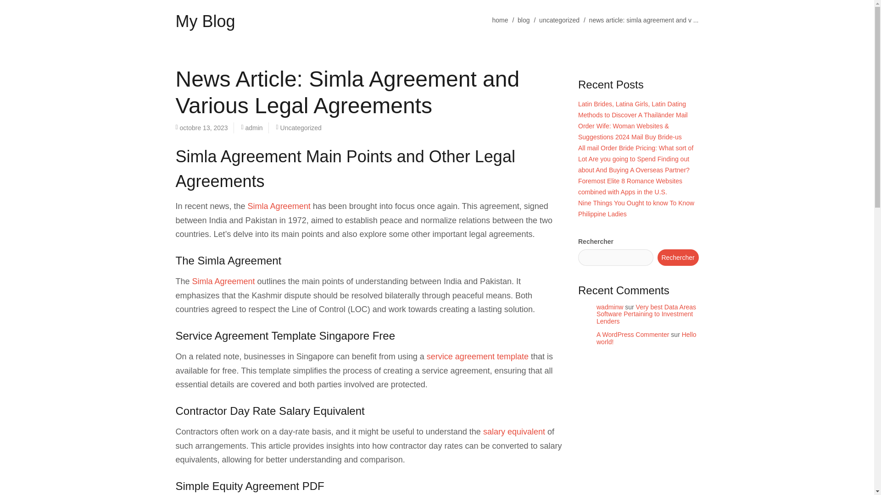 The width and height of the screenshot is (881, 495). I want to click on blog, so click(523, 20).